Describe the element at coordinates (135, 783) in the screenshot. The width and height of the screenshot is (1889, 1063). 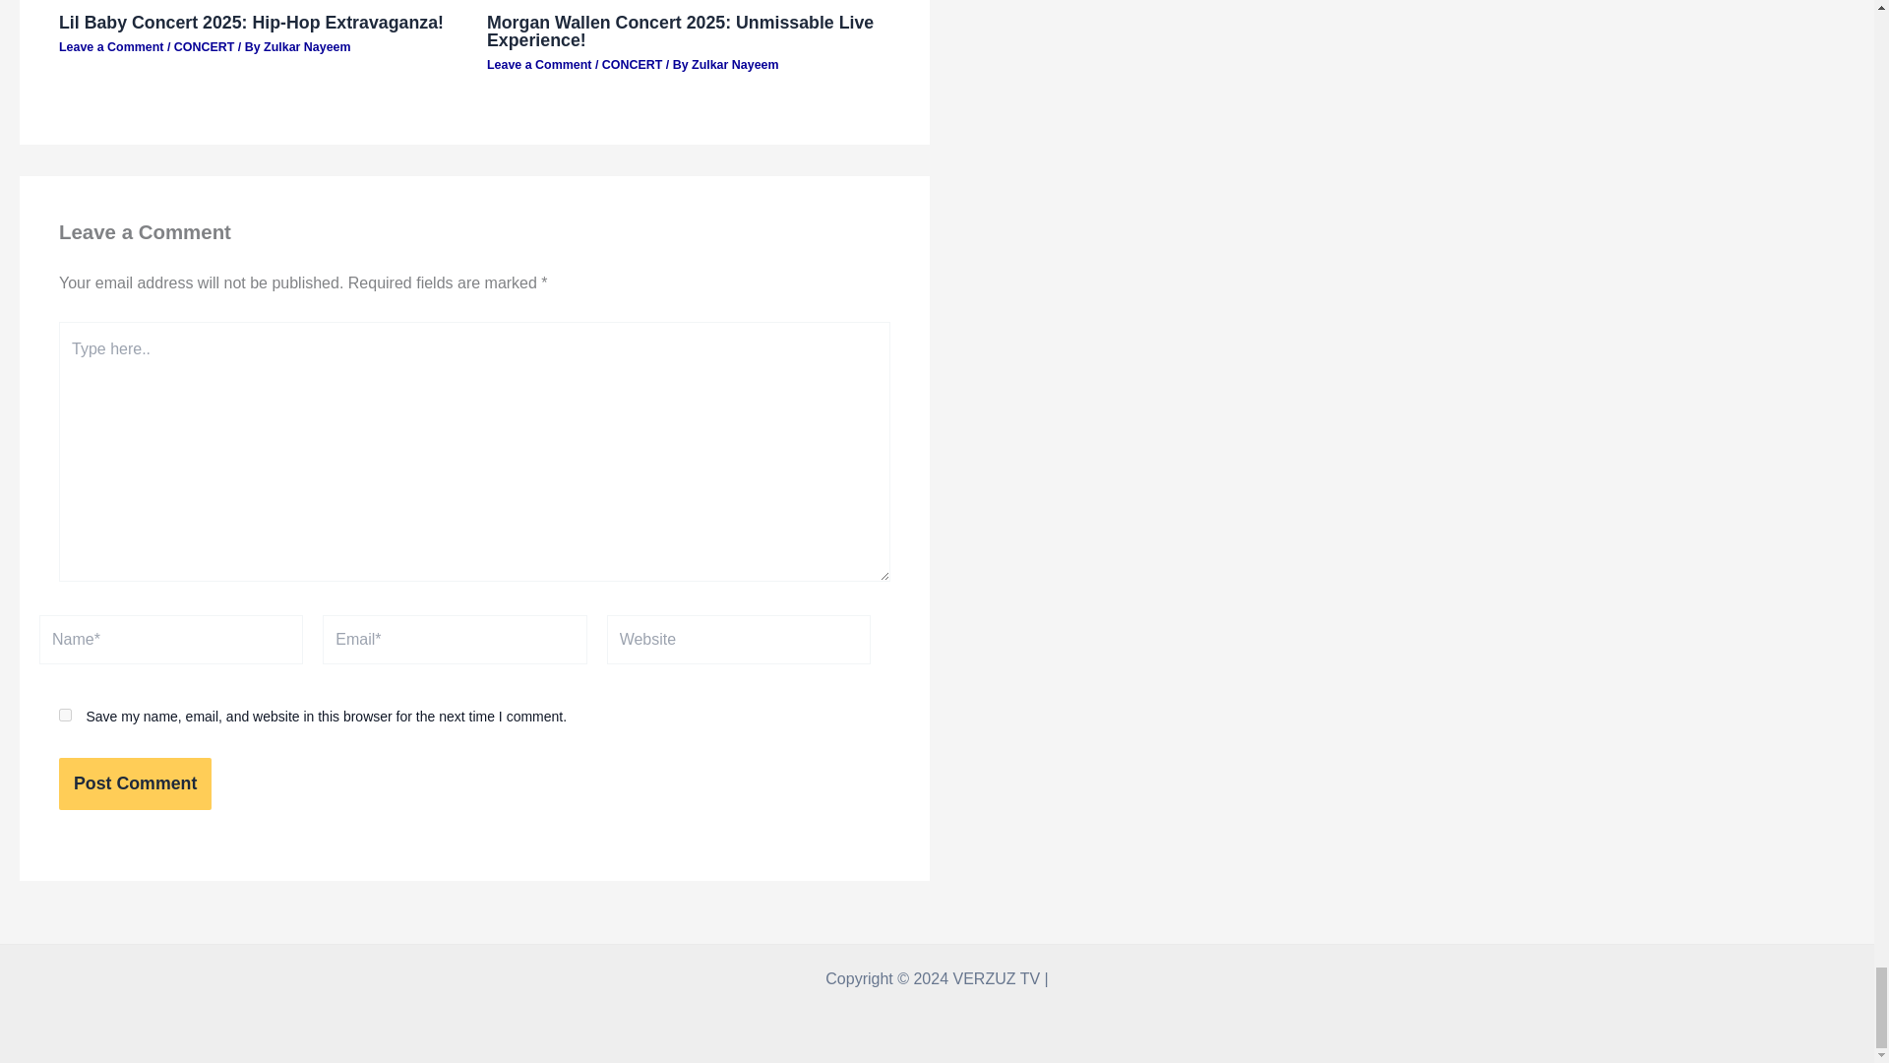
I see `Post Comment` at that location.